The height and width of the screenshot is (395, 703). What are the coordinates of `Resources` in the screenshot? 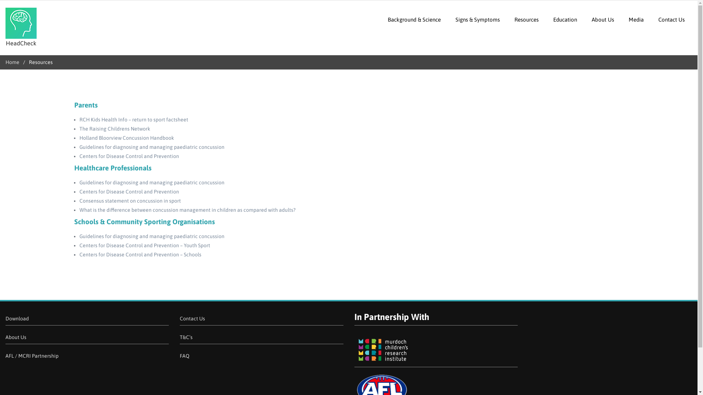 It's located at (527, 20).